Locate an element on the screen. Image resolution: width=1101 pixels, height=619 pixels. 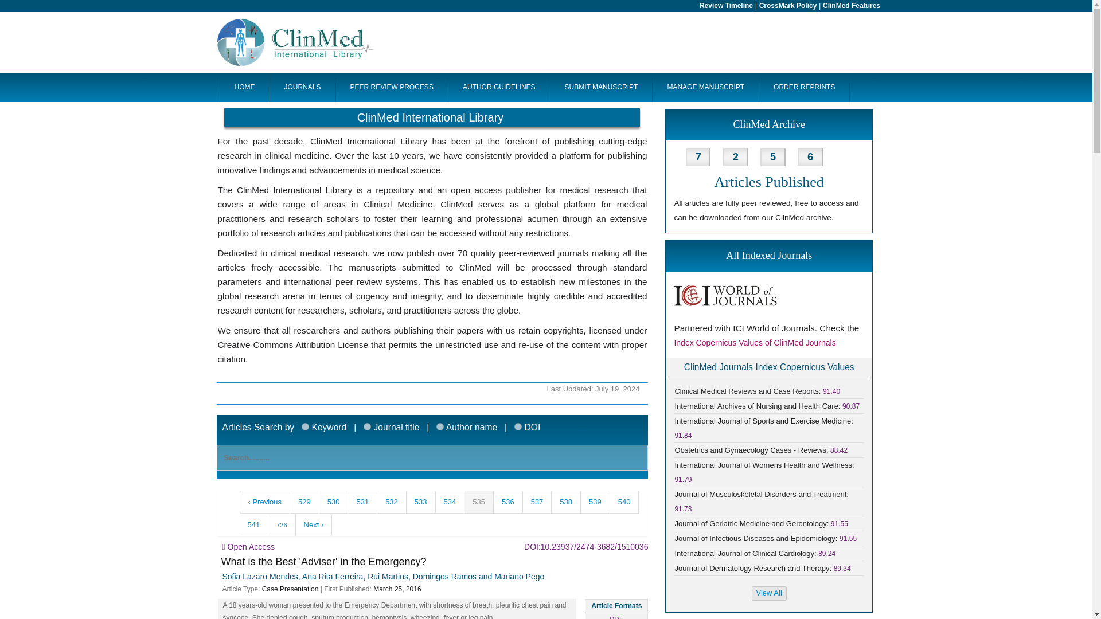
536 is located at coordinates (508, 502).